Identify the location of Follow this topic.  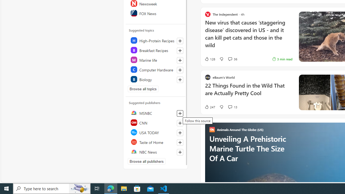
(180, 80).